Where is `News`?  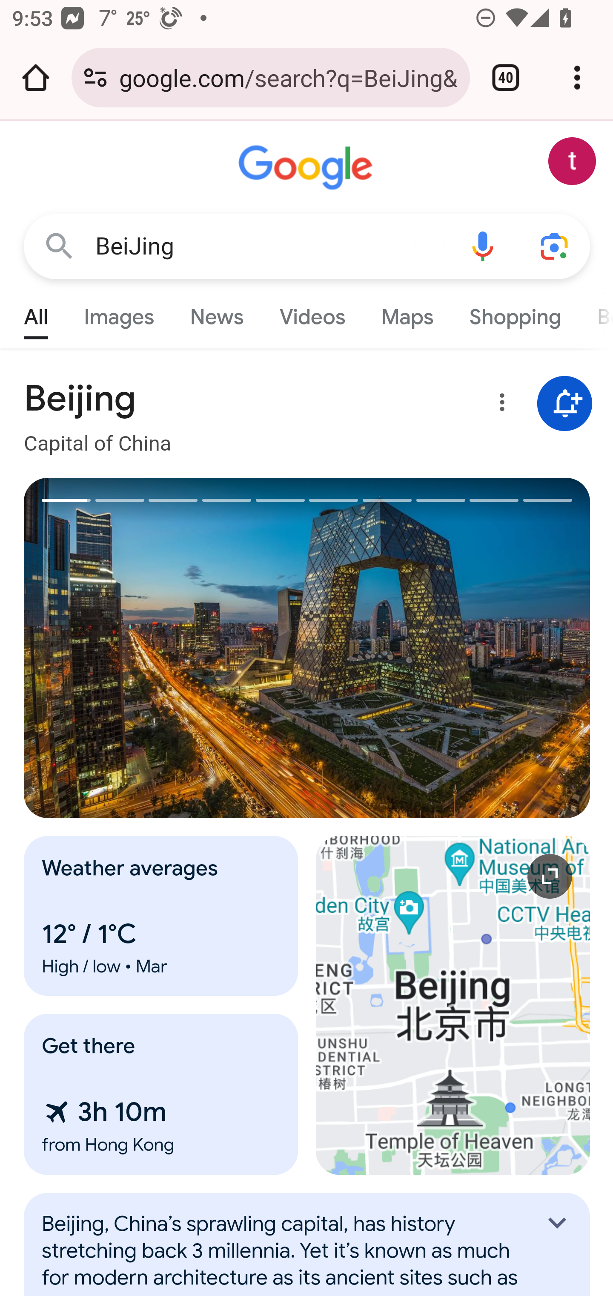 News is located at coordinates (216, 313).